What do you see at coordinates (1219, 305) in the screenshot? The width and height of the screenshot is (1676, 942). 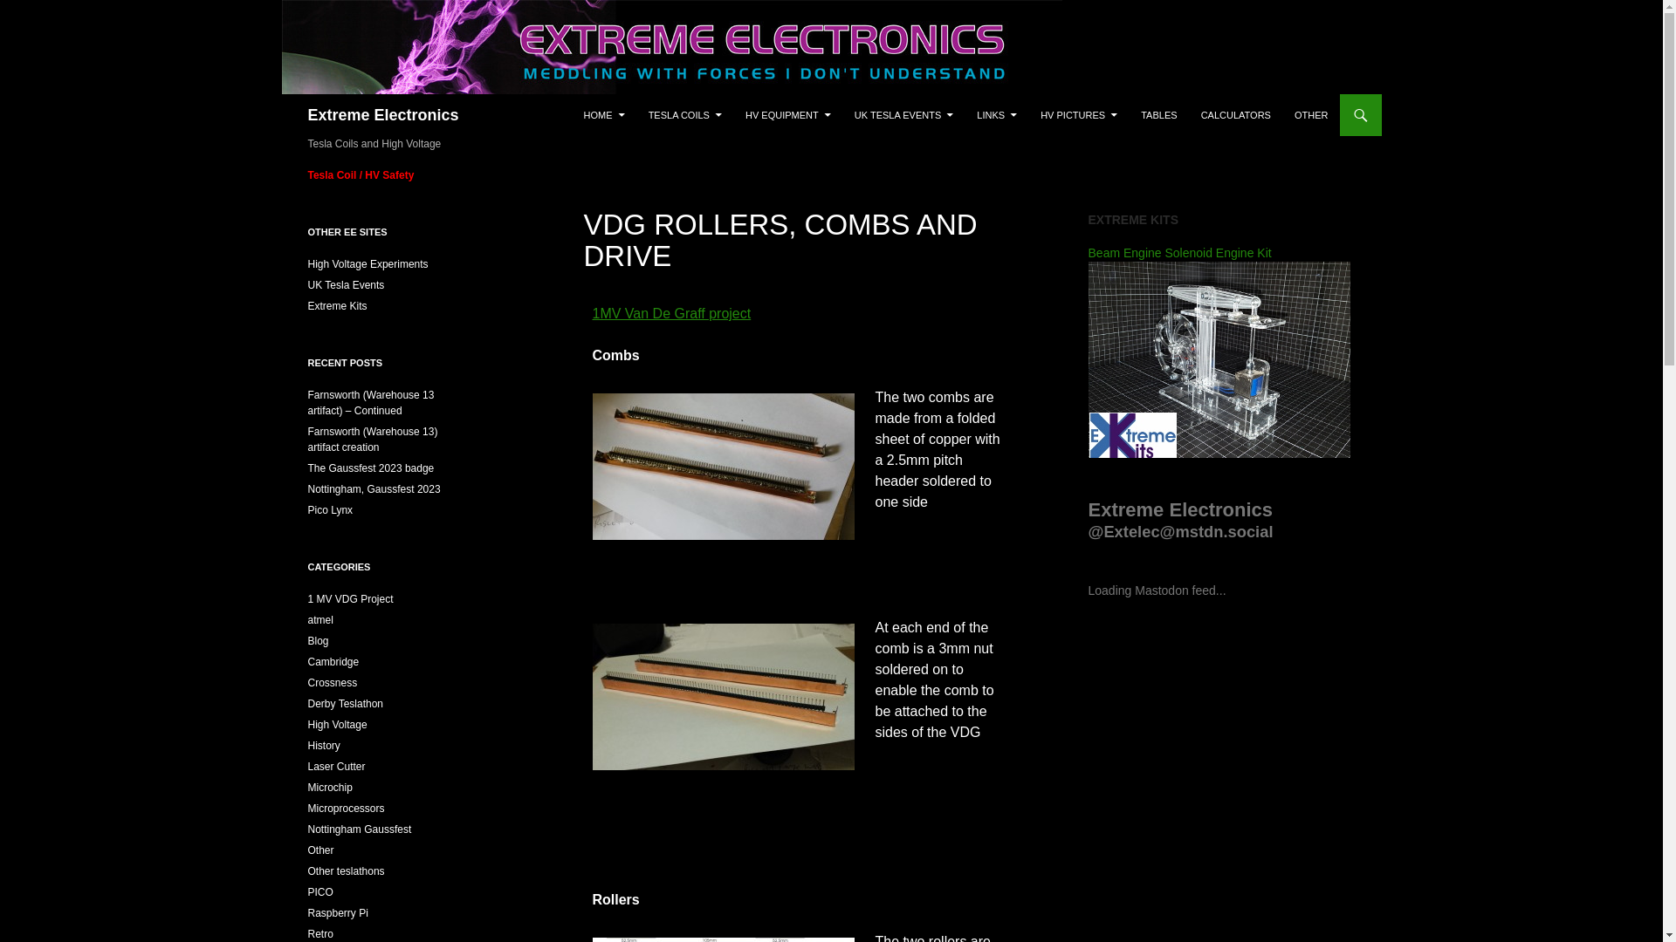 I see `Beam Engine Solenoid Engine Kit` at bounding box center [1219, 305].